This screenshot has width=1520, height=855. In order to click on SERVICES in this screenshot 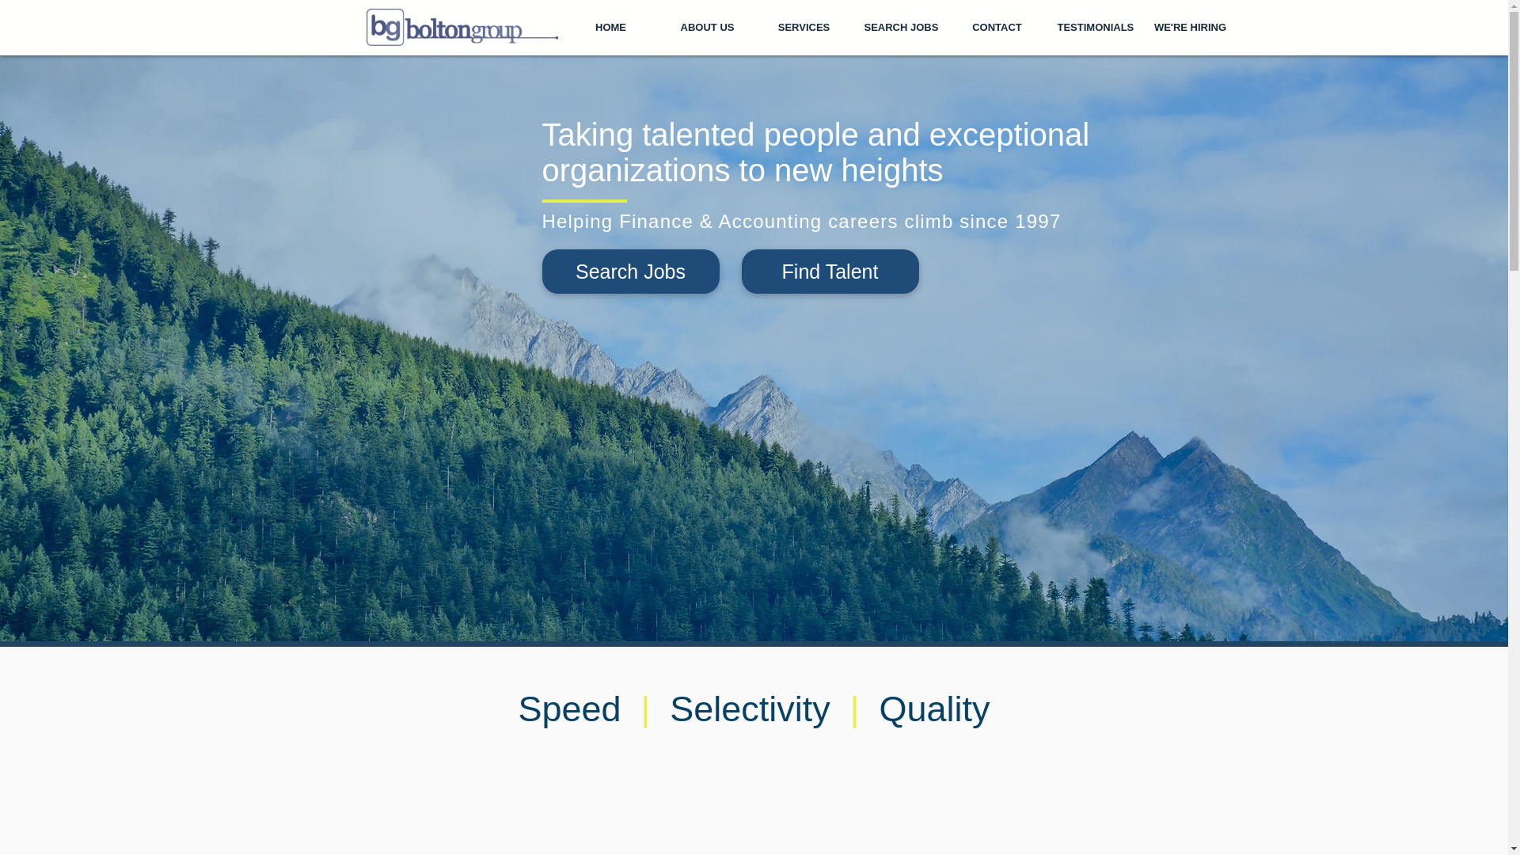, I will do `click(803, 27)`.